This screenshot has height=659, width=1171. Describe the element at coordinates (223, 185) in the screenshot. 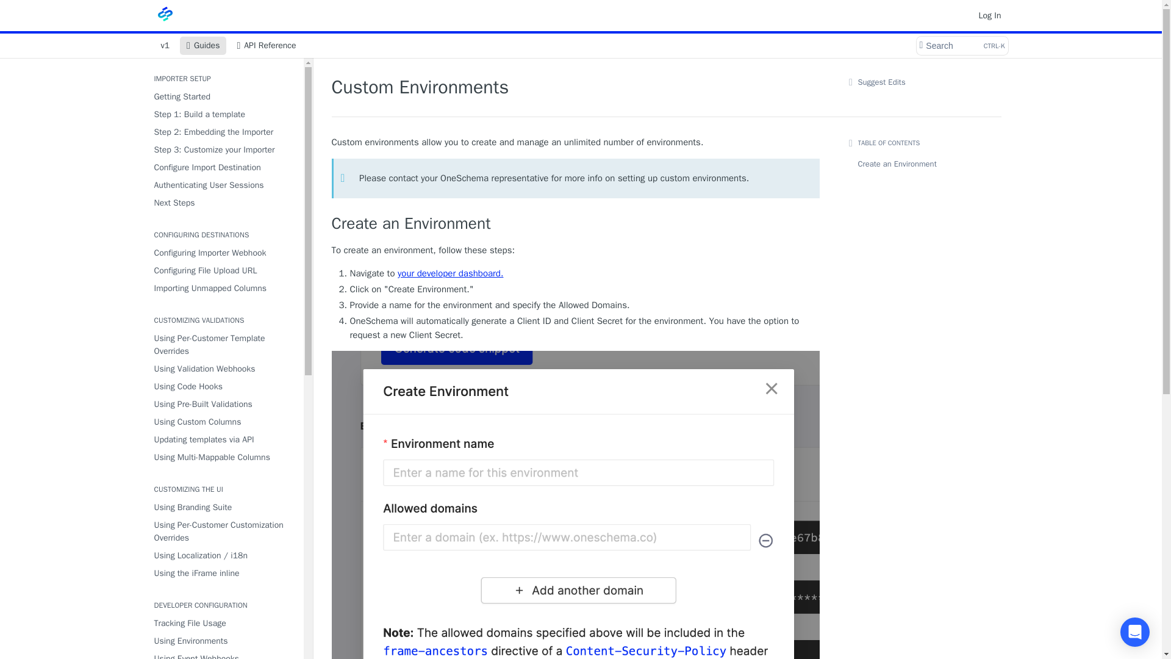

I see `Using Per-Customer Template Overrides` at that location.